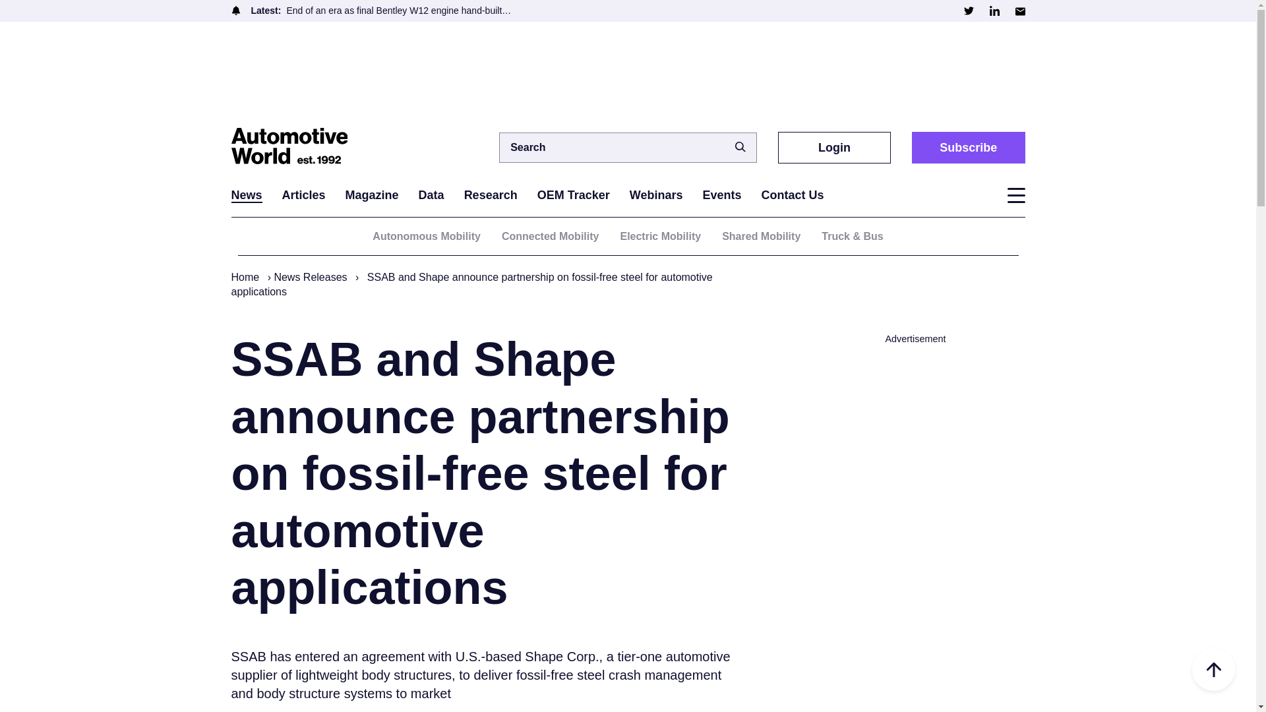  What do you see at coordinates (968, 147) in the screenshot?
I see `Subscribe` at bounding box center [968, 147].